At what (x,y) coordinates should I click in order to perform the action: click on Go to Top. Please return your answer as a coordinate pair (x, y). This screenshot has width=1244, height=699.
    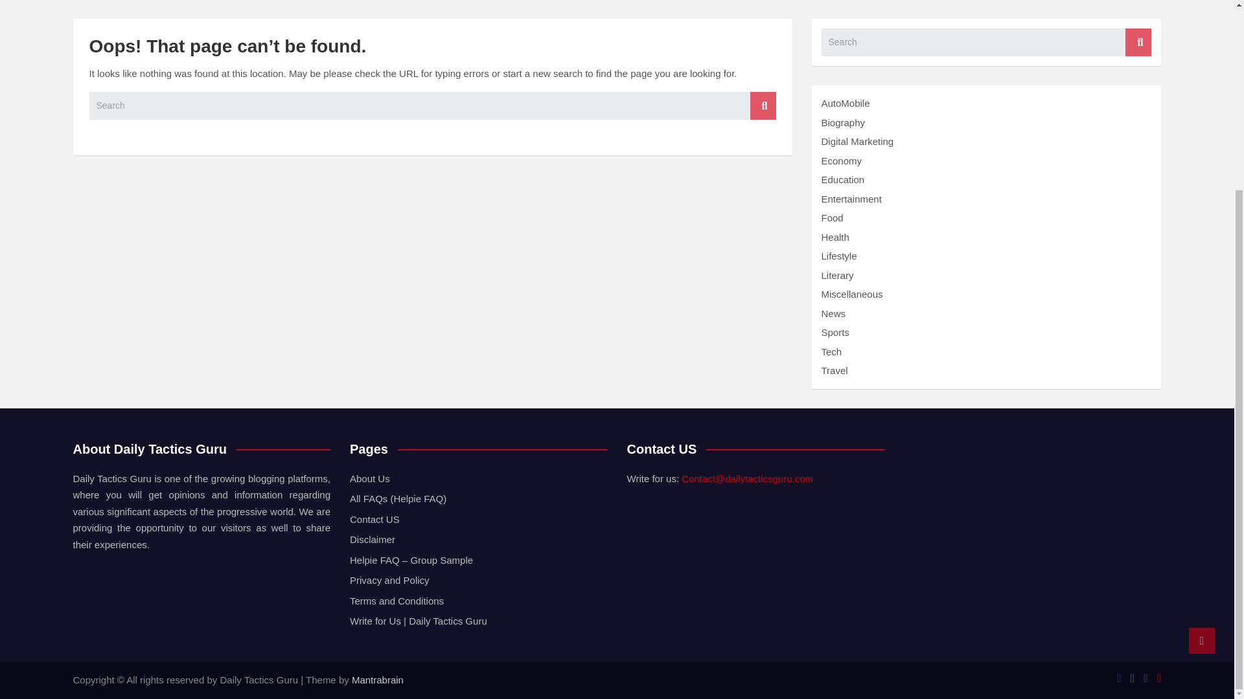
    Looking at the image, I should click on (1202, 388).